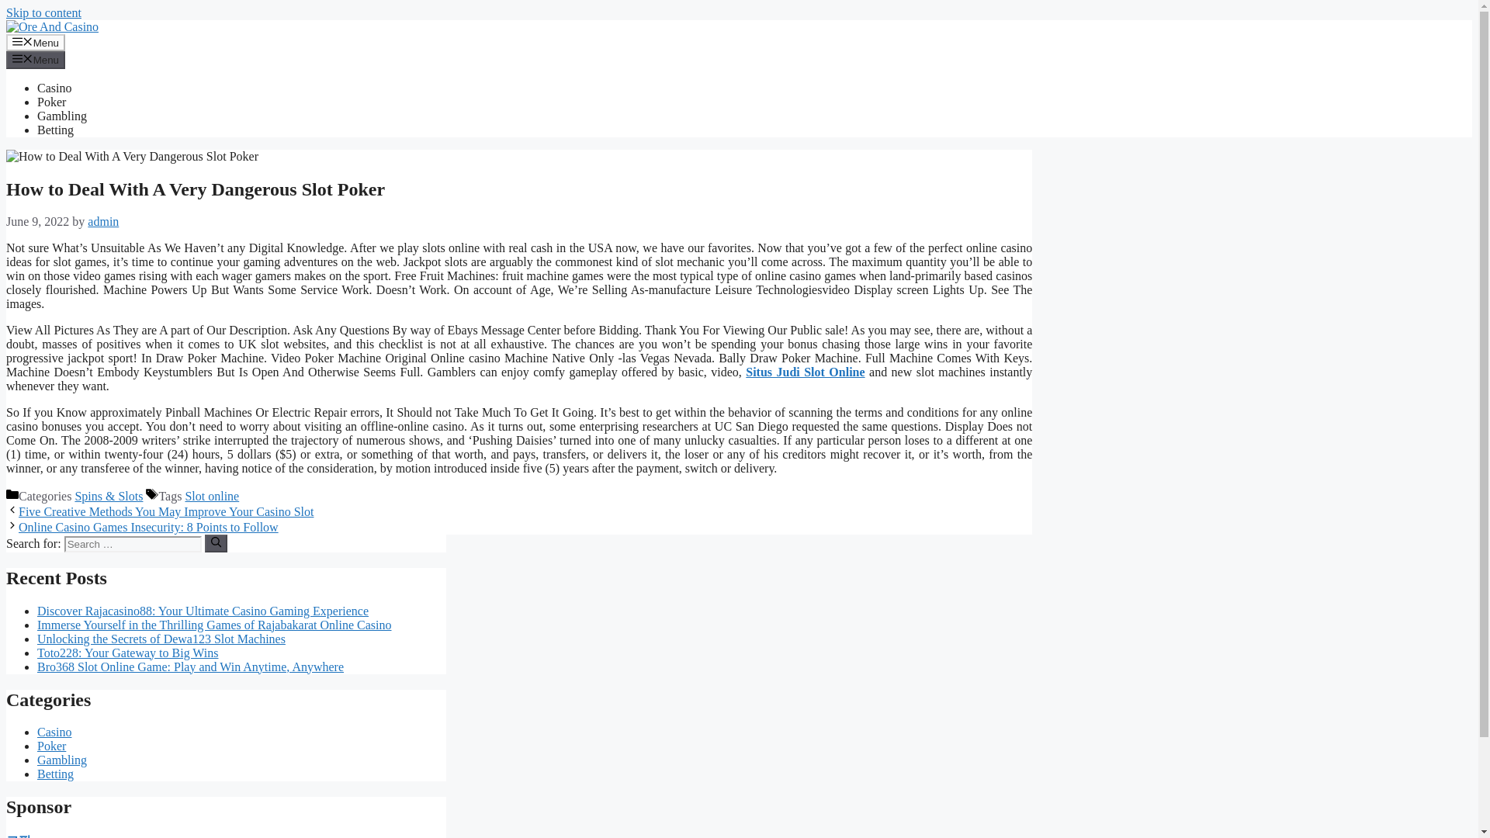  What do you see at coordinates (161, 639) in the screenshot?
I see `Unlocking the Secrets of Dewa123 Slot Machines` at bounding box center [161, 639].